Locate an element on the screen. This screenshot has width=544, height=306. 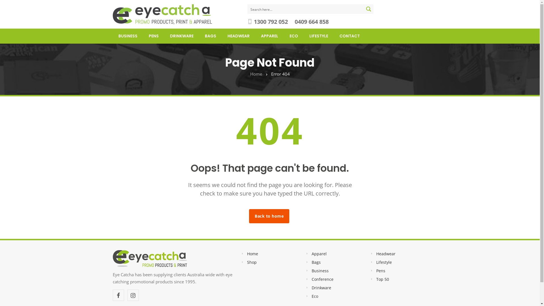
Apparel is located at coordinates (319, 254).